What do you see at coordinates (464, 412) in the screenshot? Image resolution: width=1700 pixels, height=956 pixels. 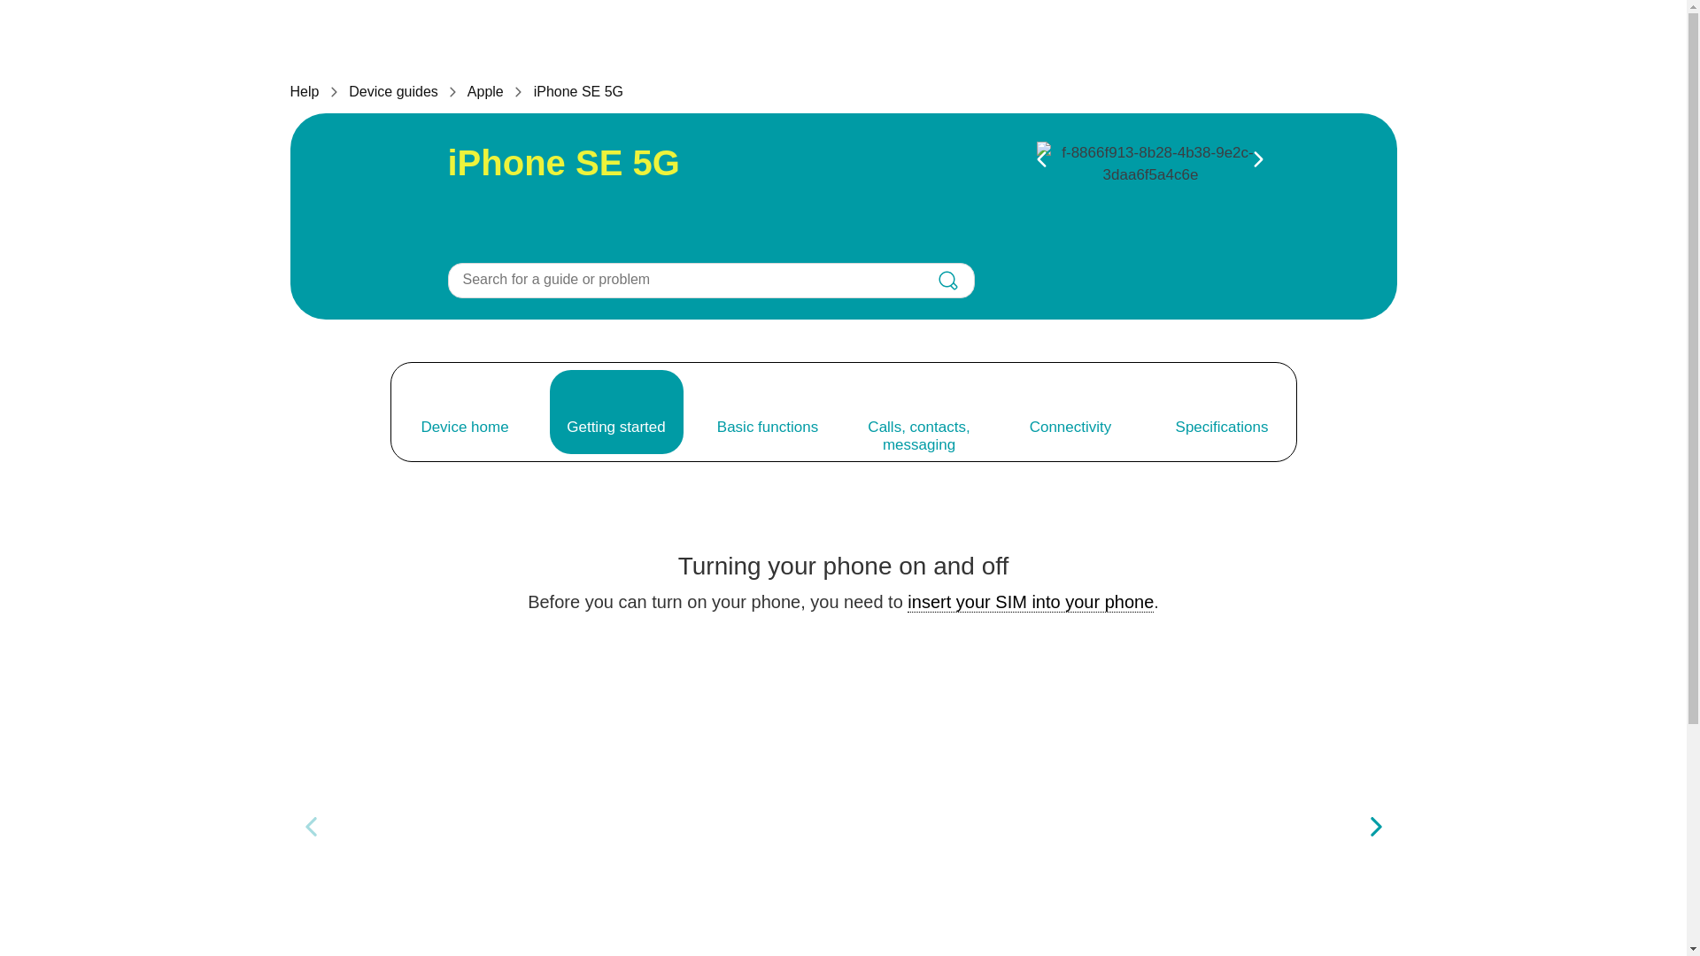 I see `Device home` at bounding box center [464, 412].